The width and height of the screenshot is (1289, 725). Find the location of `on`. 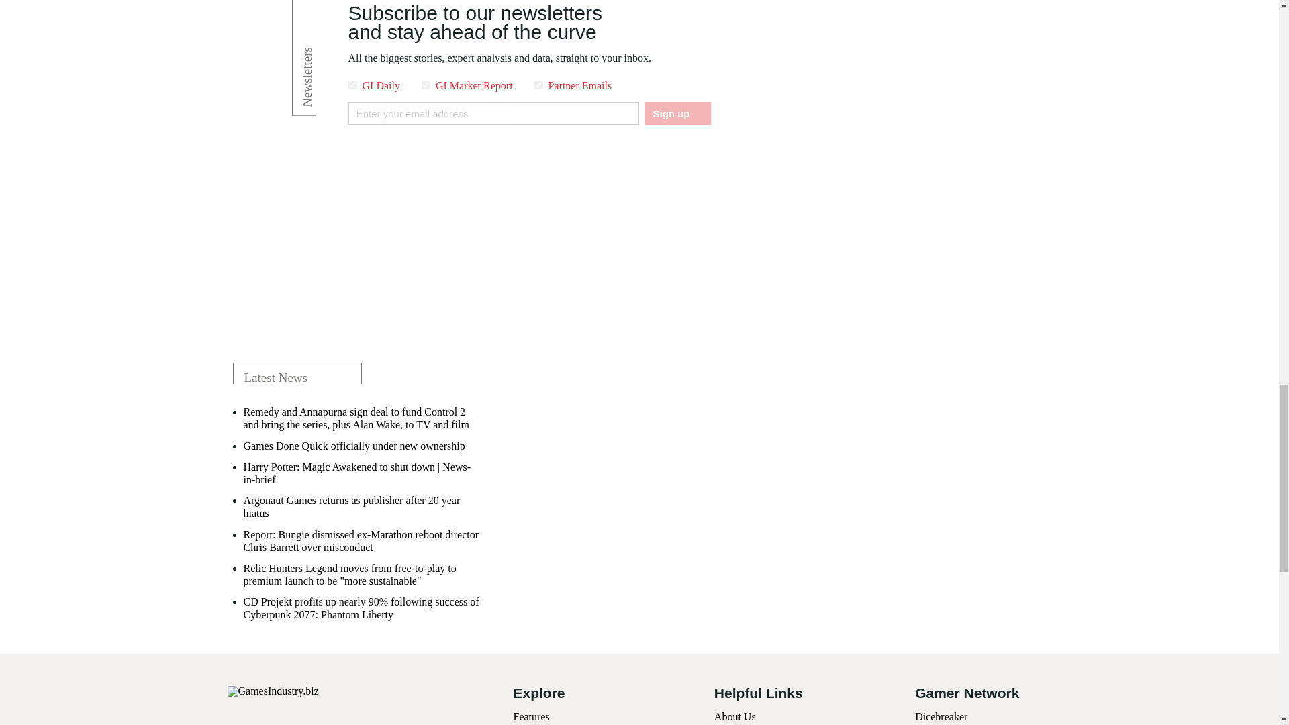

on is located at coordinates (426, 85).